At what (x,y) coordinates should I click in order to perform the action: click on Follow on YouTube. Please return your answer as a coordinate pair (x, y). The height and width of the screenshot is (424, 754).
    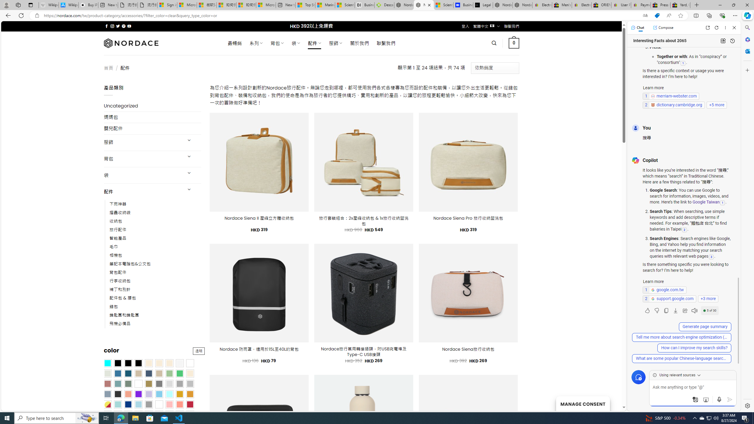
    Looking at the image, I should click on (129, 26).